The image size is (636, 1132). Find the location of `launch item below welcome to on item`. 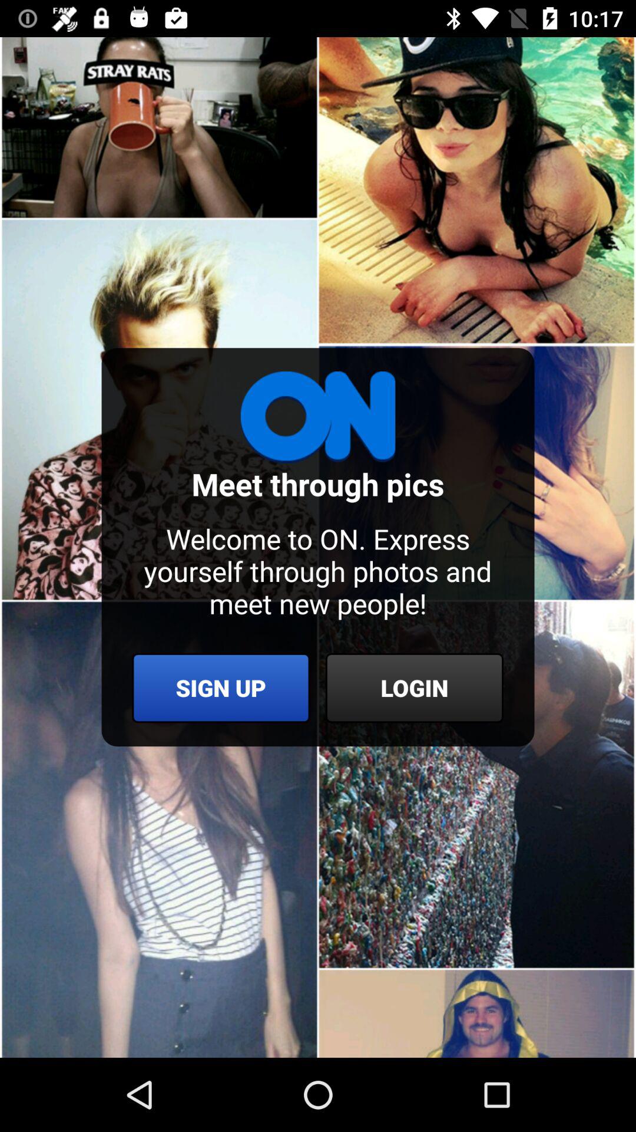

launch item below welcome to on item is located at coordinates (415, 687).